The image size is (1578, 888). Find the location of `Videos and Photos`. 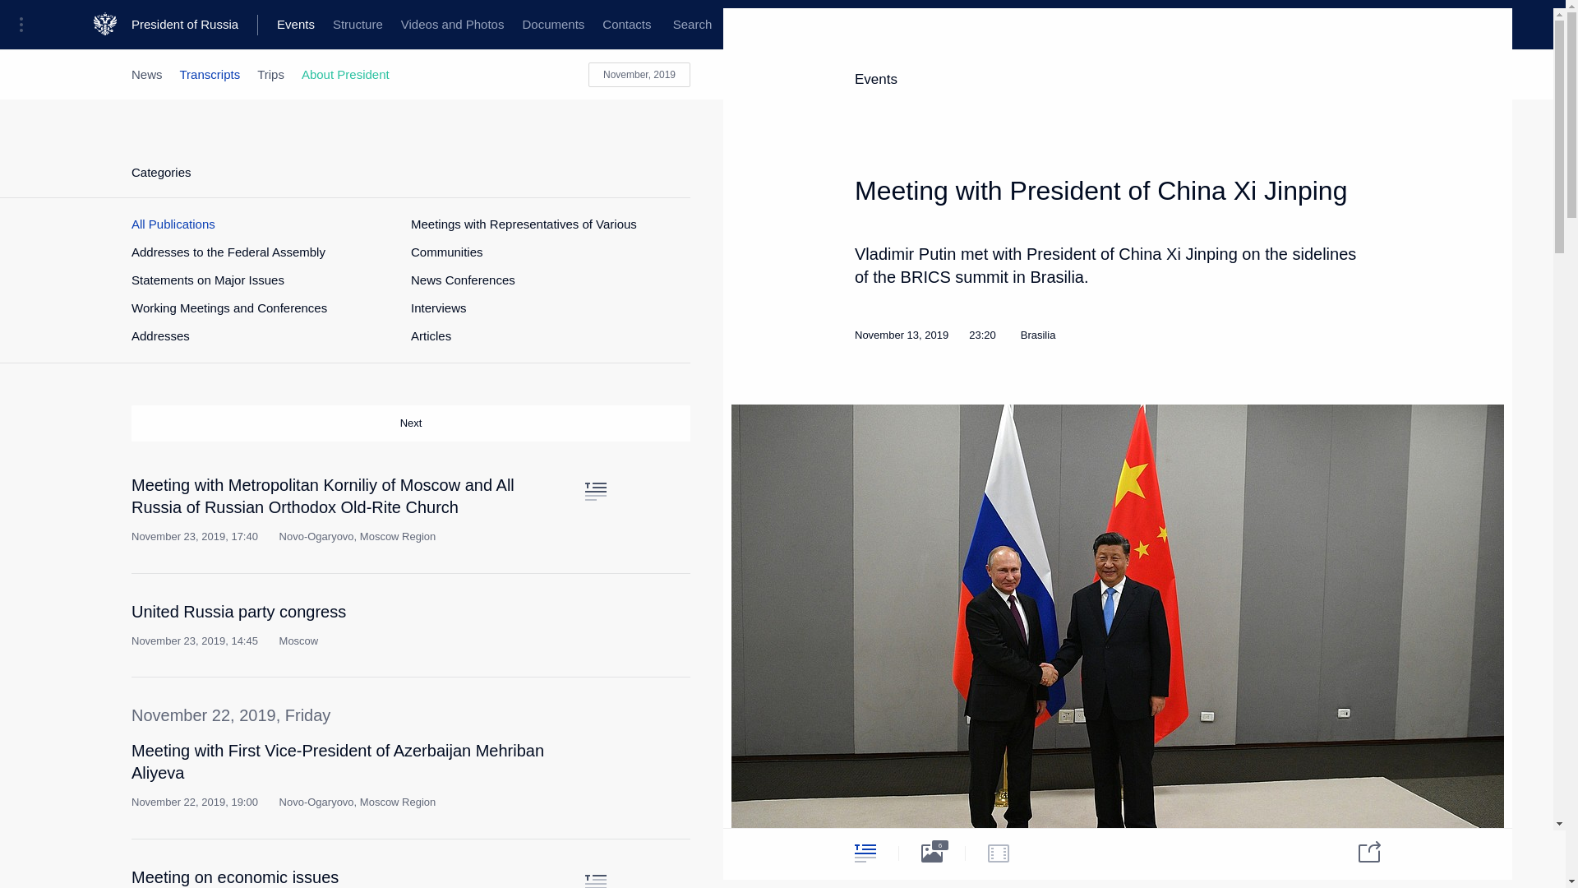

Videos and Photos is located at coordinates (452, 25).